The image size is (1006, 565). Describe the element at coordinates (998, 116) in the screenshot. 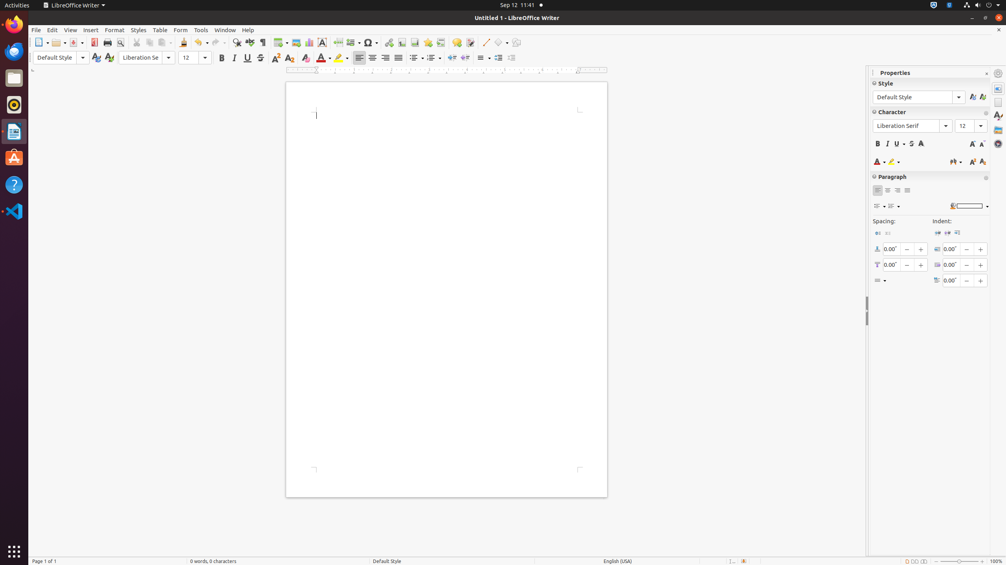

I see `Styles` at that location.